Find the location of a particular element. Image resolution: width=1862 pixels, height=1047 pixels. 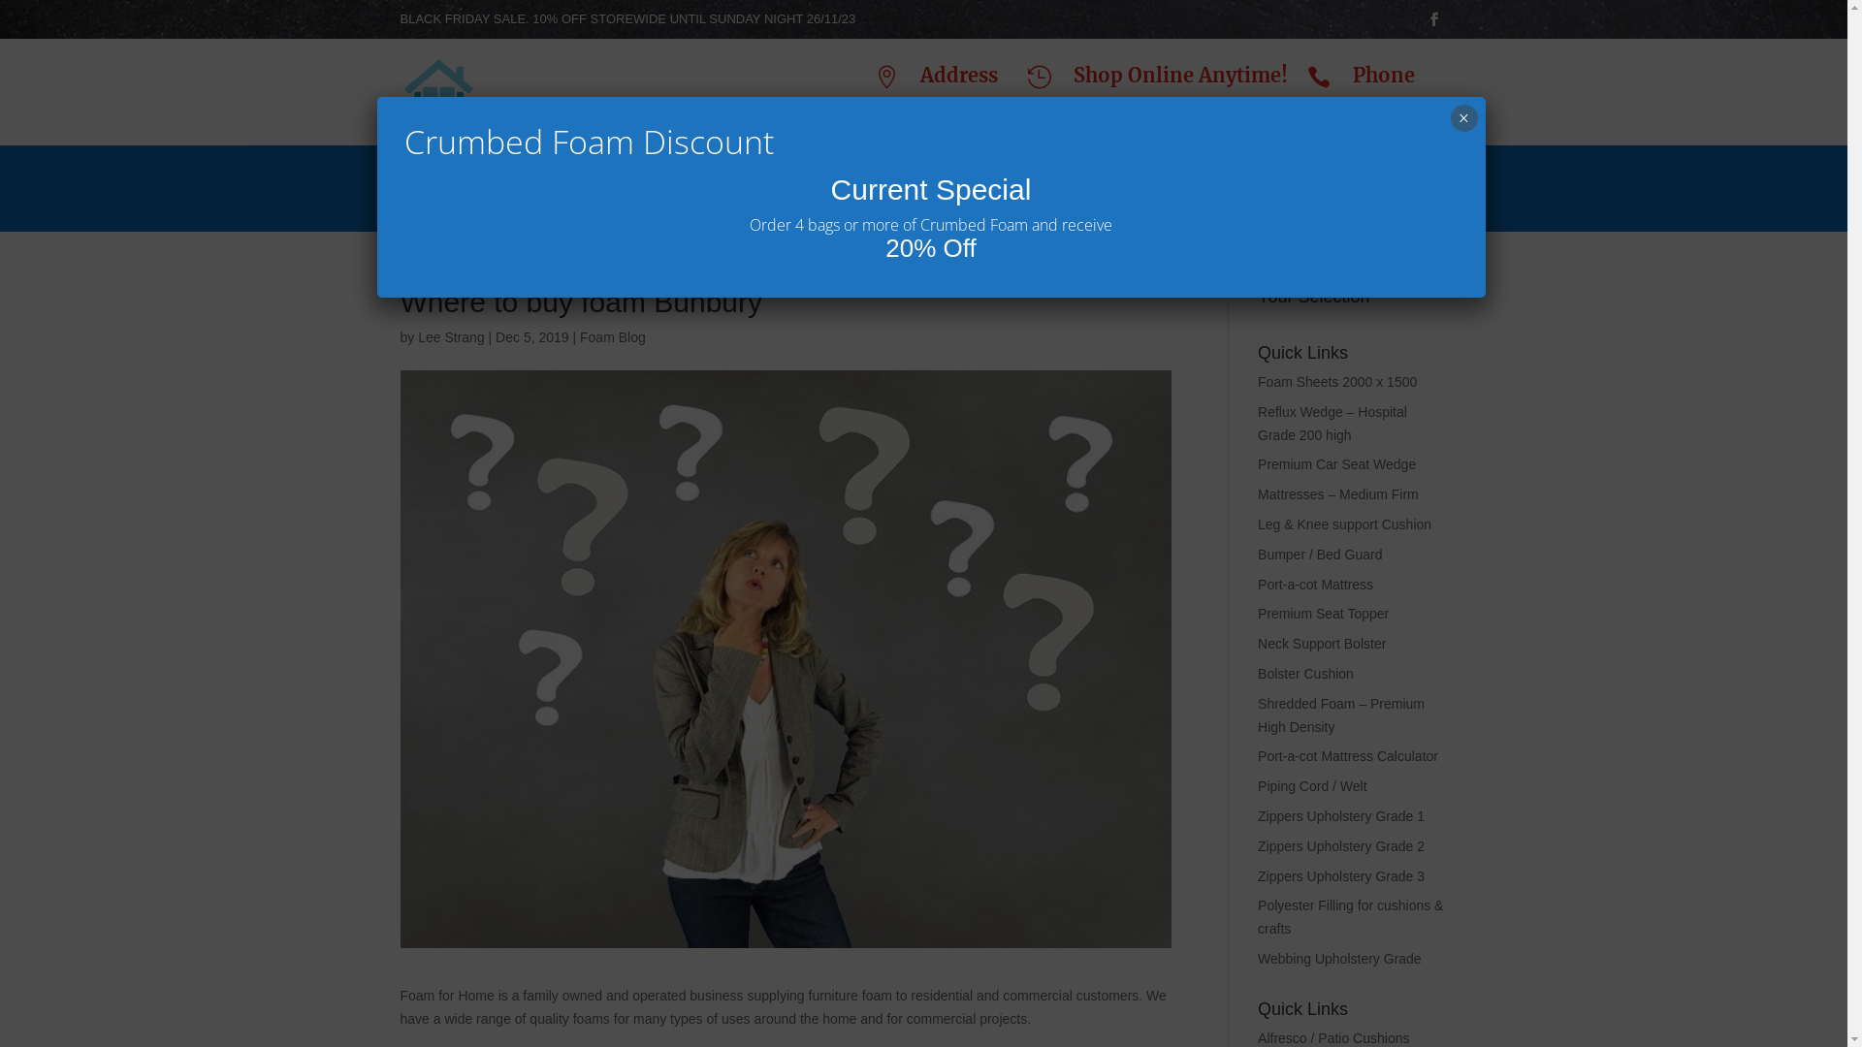

Leg & Knee support Cushion is located at coordinates (1344, 524).